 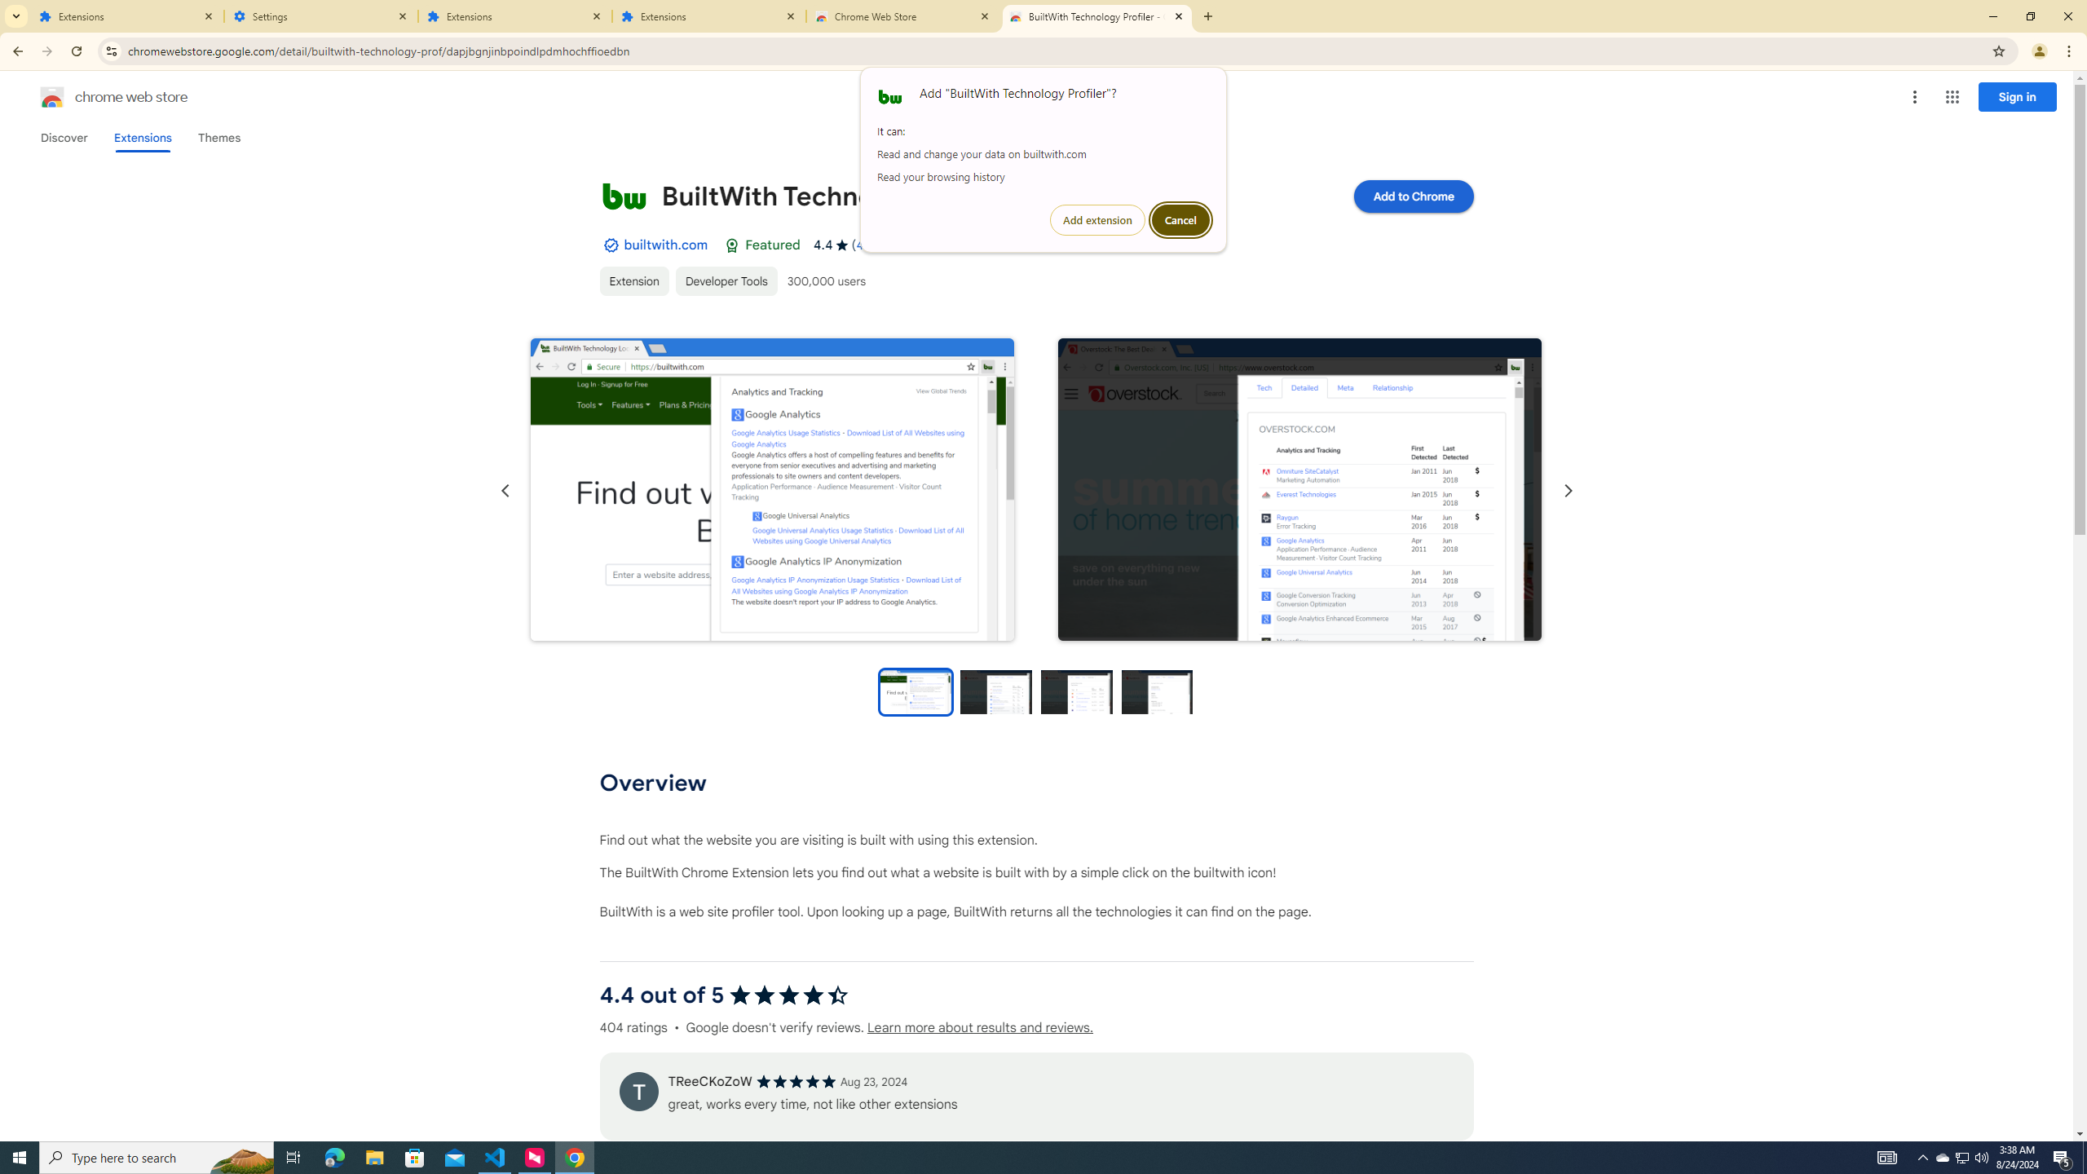 I want to click on Visual Studio Code - 1 running window, so click(x=496, y=1158).